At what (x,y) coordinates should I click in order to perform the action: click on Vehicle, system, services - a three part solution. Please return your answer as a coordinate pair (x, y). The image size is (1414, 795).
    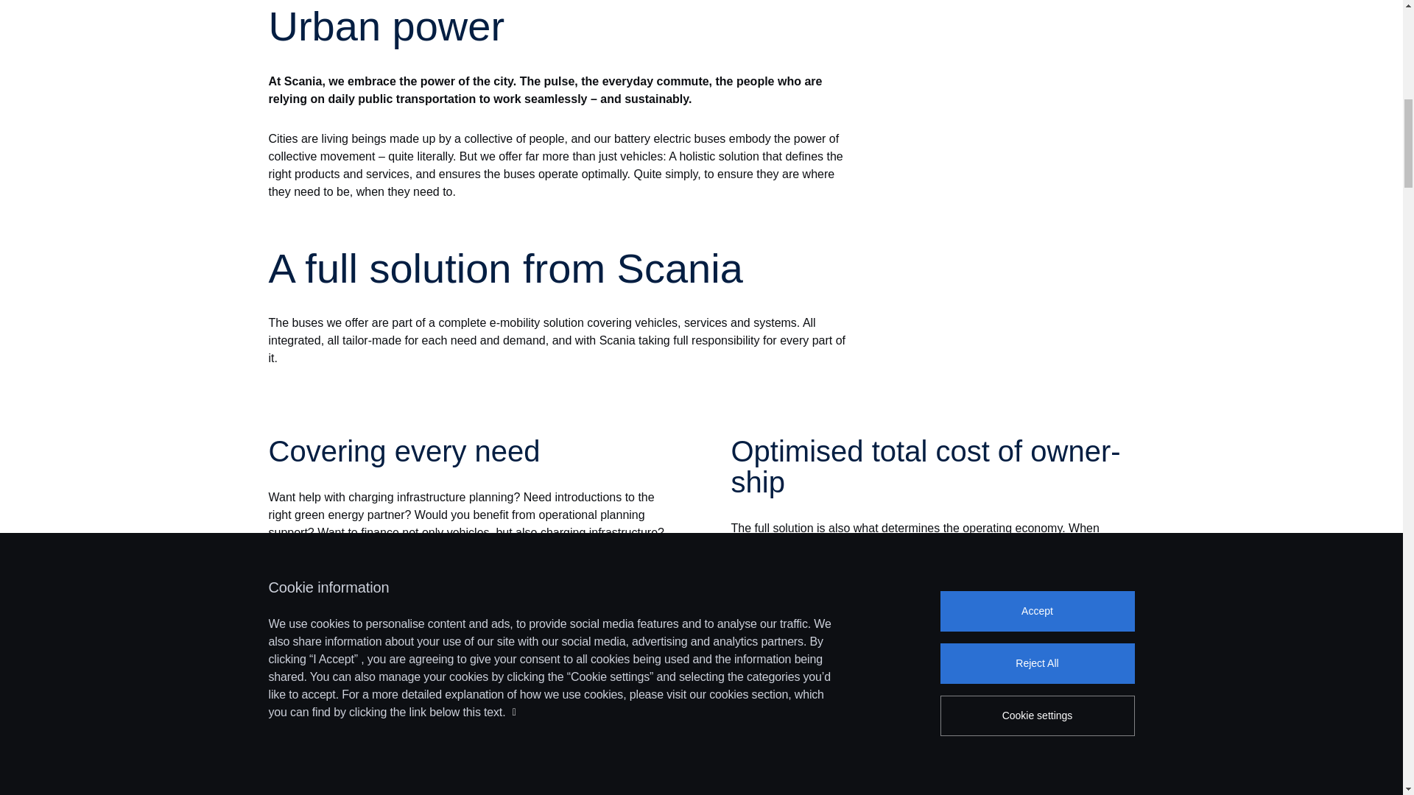
    Looking at the image, I should click on (557, 727).